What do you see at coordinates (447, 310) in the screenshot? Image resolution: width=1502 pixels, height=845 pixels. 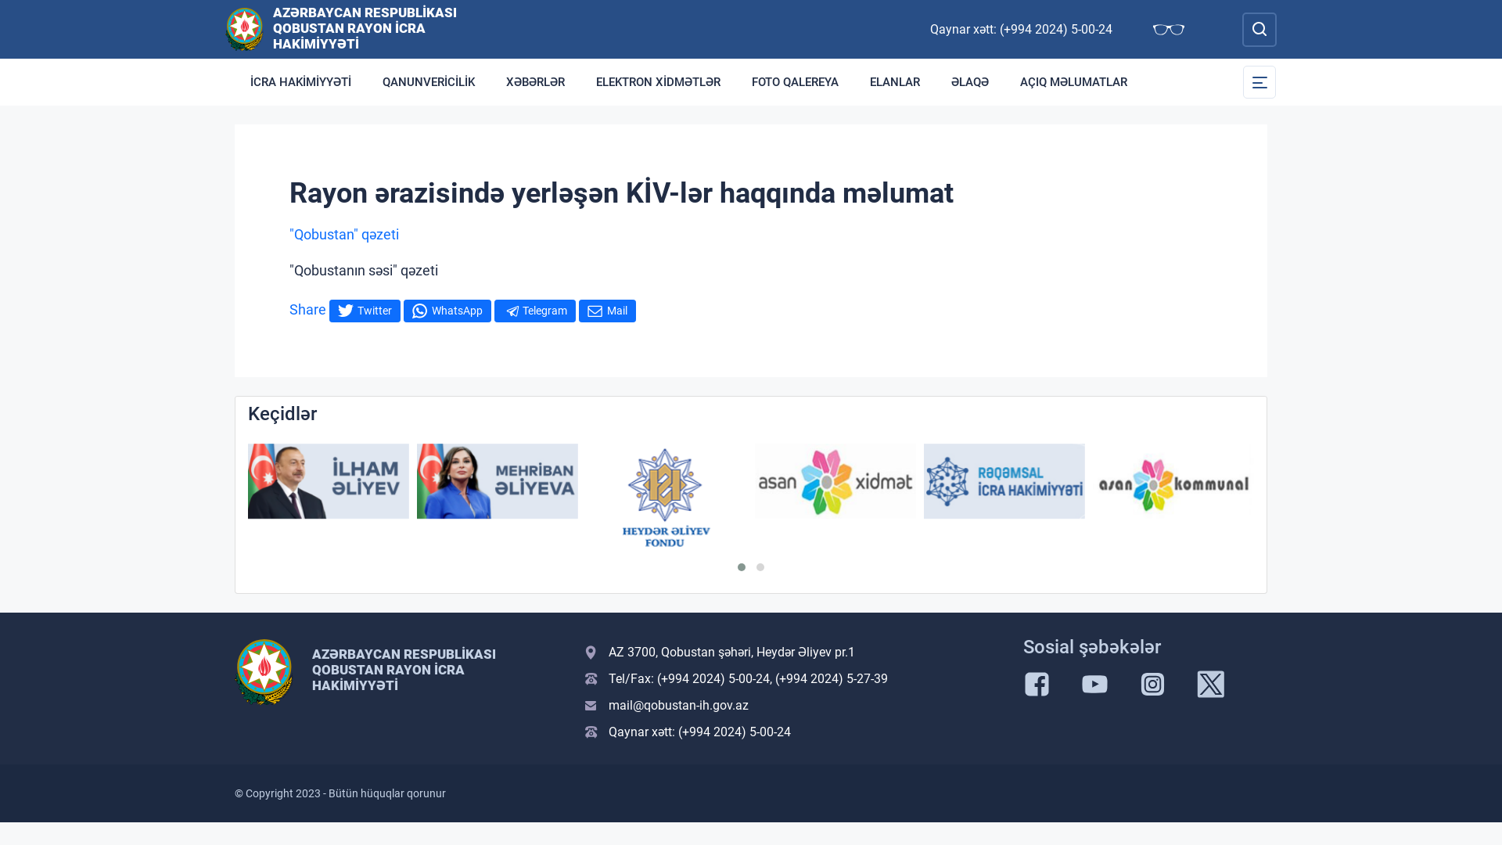 I see `WhatsApp` at bounding box center [447, 310].